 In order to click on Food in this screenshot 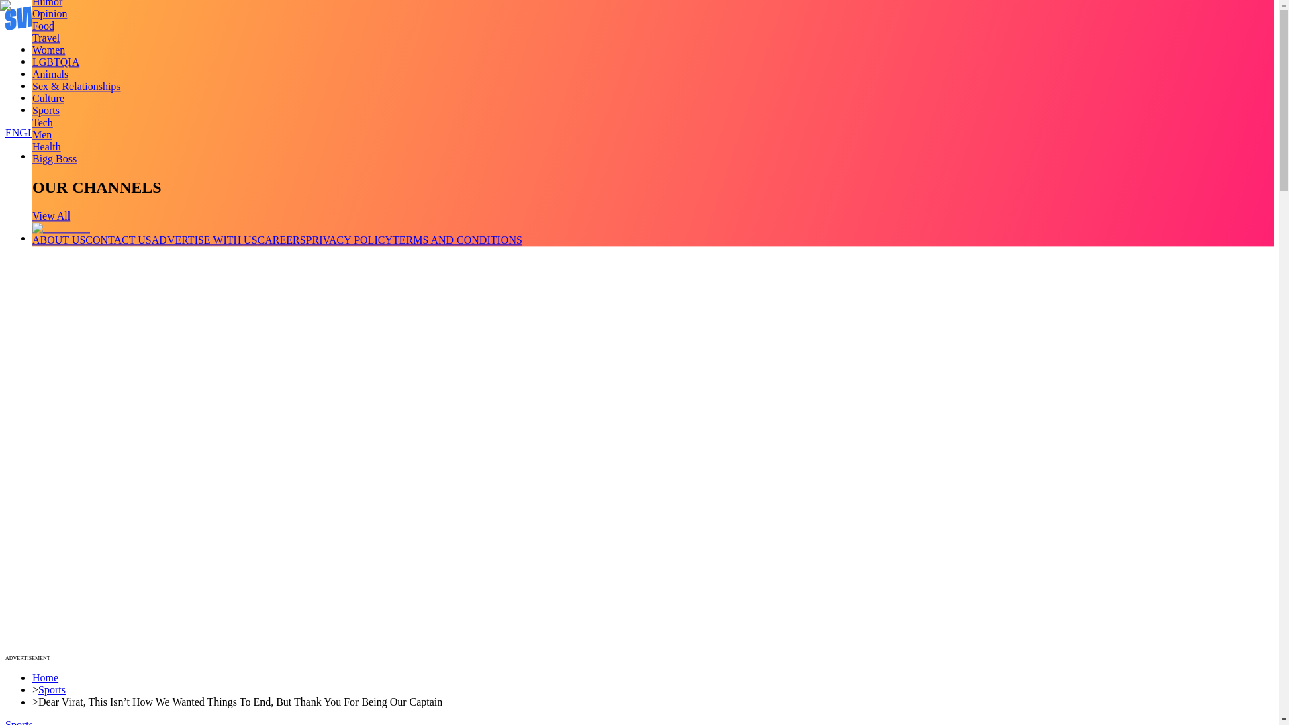, I will do `click(43, 26)`.